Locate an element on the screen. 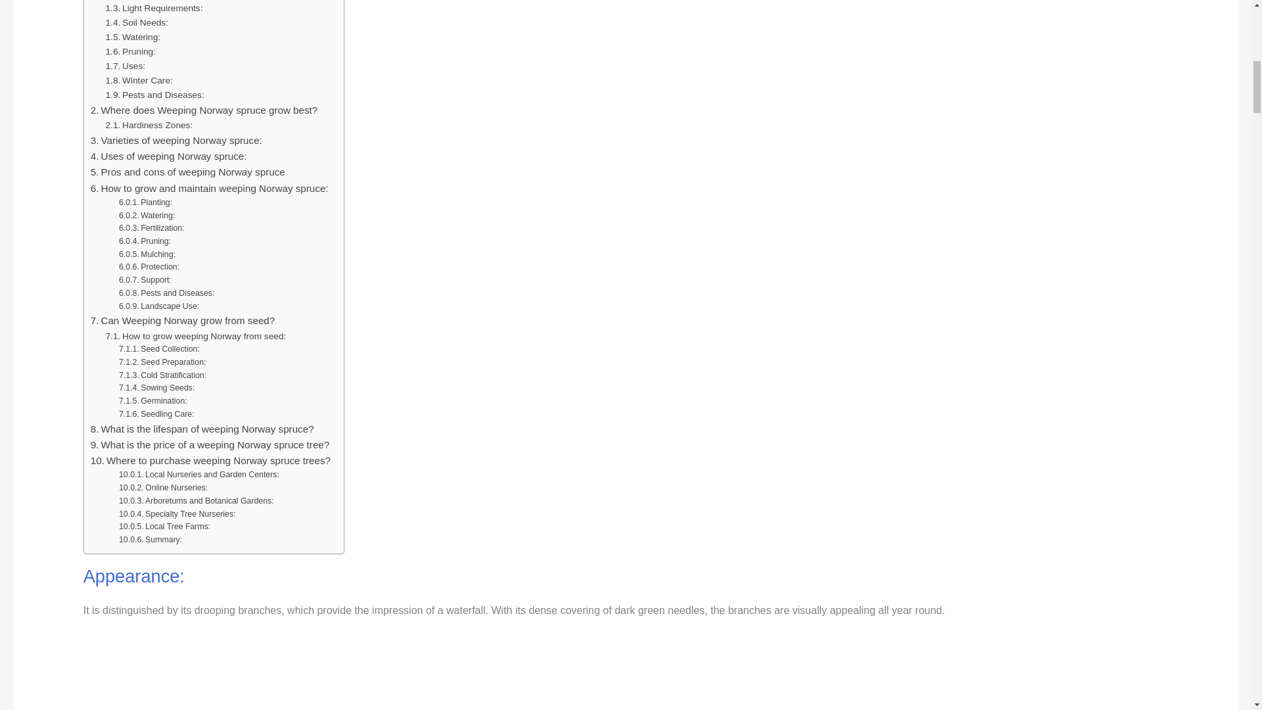 This screenshot has height=710, width=1262. Hardiness Zones: is located at coordinates (149, 125).